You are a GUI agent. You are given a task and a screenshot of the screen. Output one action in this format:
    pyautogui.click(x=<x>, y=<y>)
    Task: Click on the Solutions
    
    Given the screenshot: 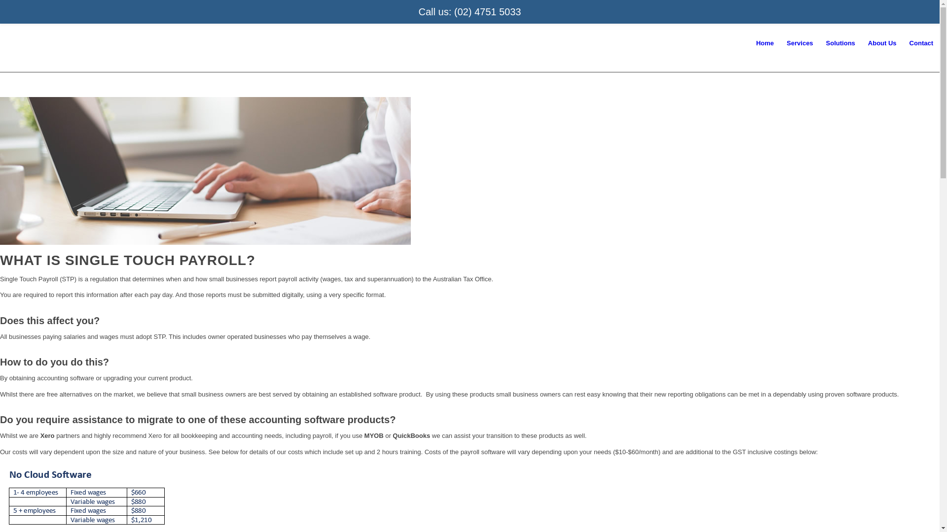 What is the action you would take?
    pyautogui.click(x=840, y=43)
    